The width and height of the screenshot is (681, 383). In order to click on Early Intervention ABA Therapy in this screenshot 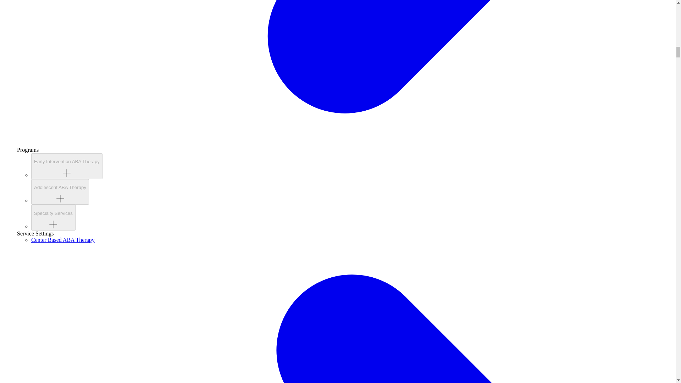, I will do `click(67, 166)`.